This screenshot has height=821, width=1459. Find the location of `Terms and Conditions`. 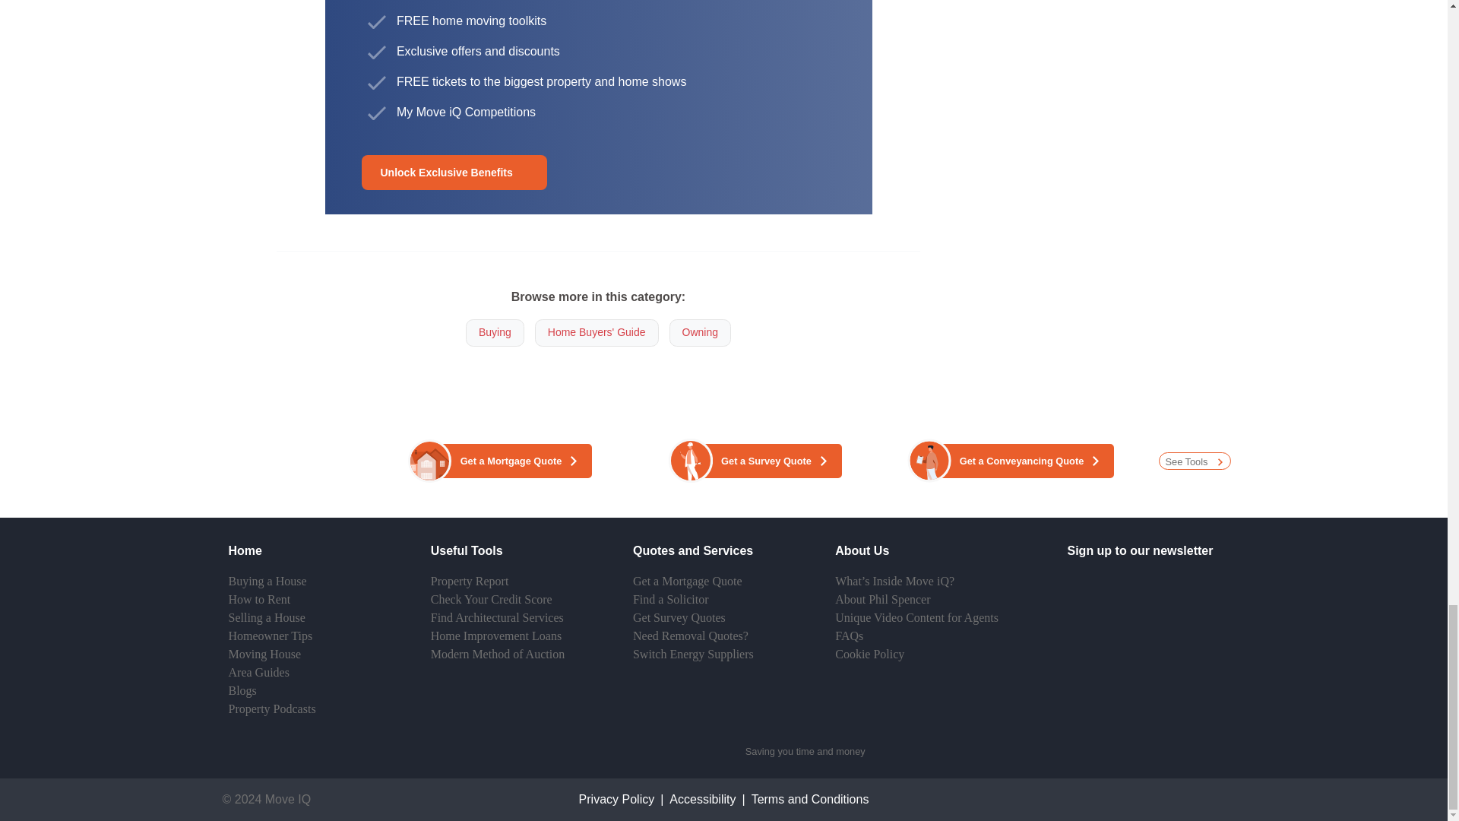

Terms and Conditions is located at coordinates (810, 799).